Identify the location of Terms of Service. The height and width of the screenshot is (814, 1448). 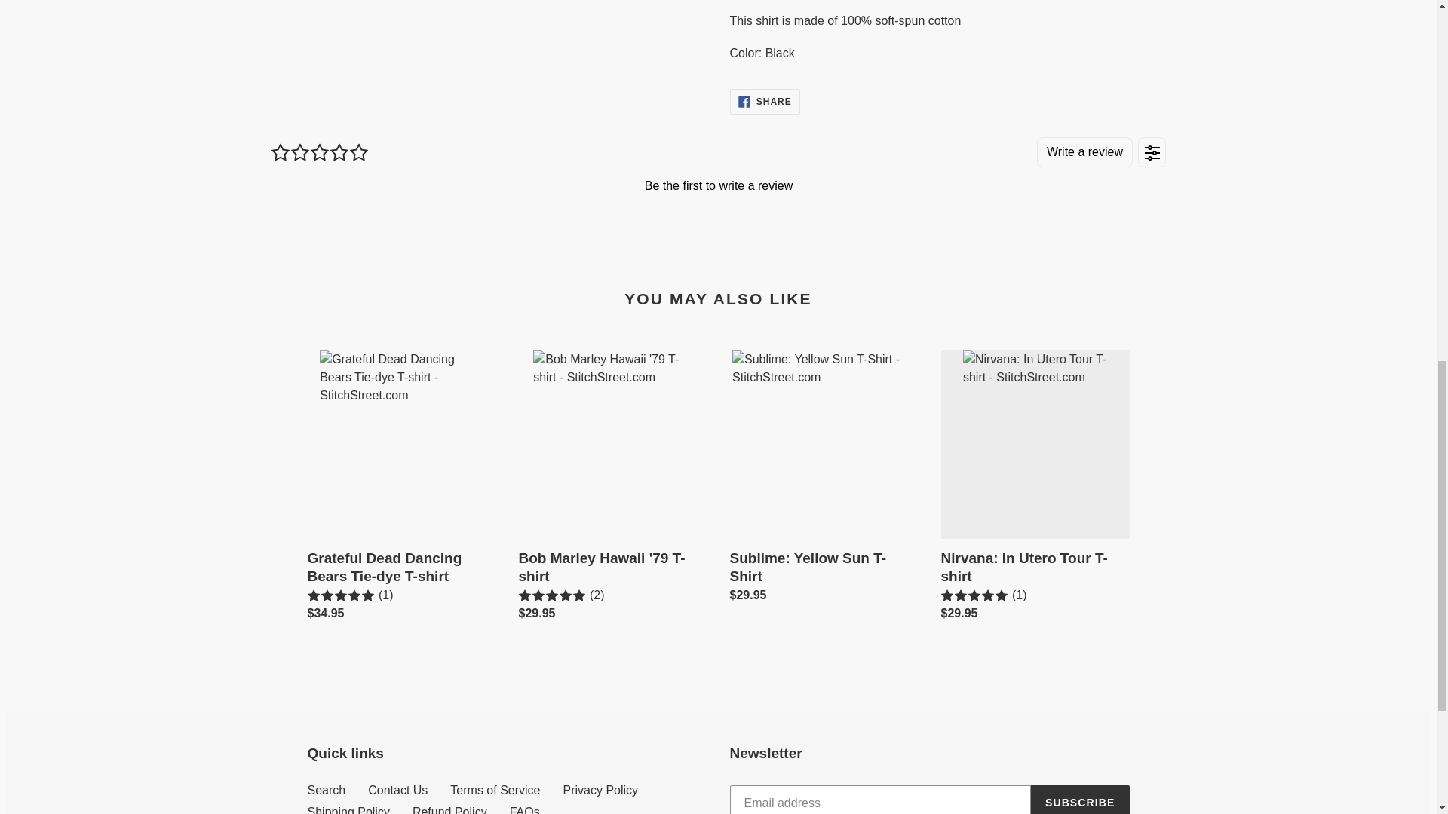
(495, 790).